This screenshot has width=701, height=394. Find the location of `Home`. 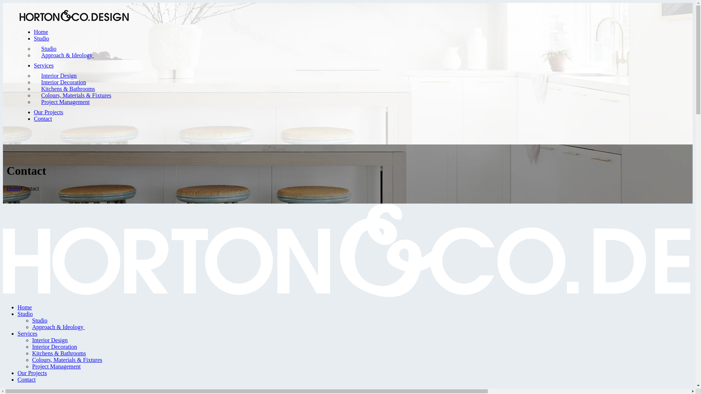

Home is located at coordinates (25, 307).